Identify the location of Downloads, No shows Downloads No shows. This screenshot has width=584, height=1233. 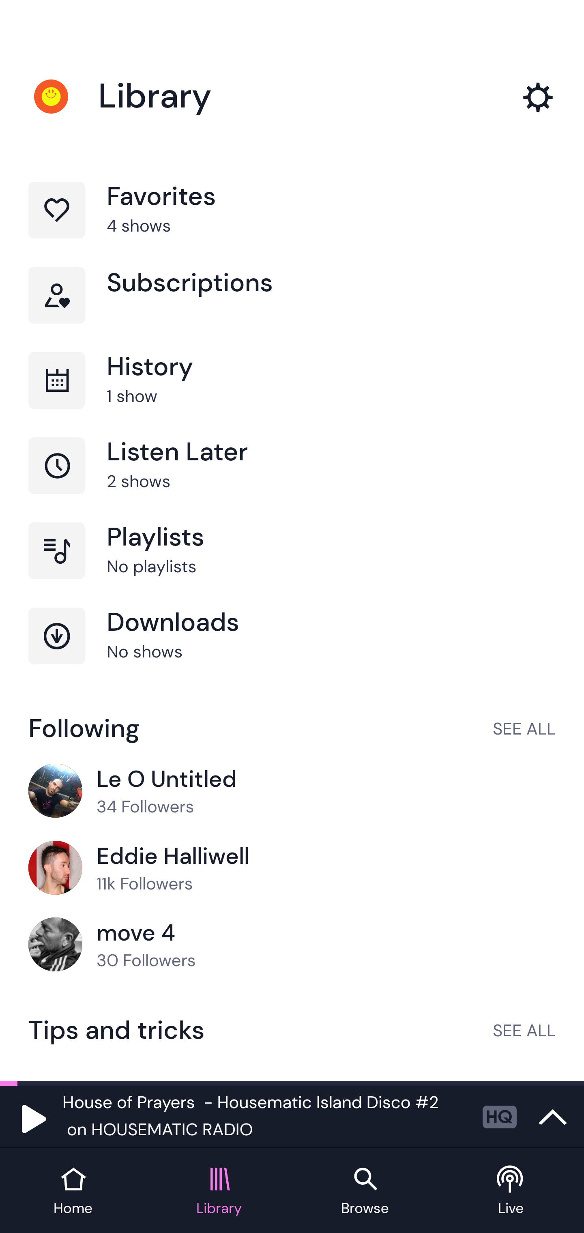
(292, 650).